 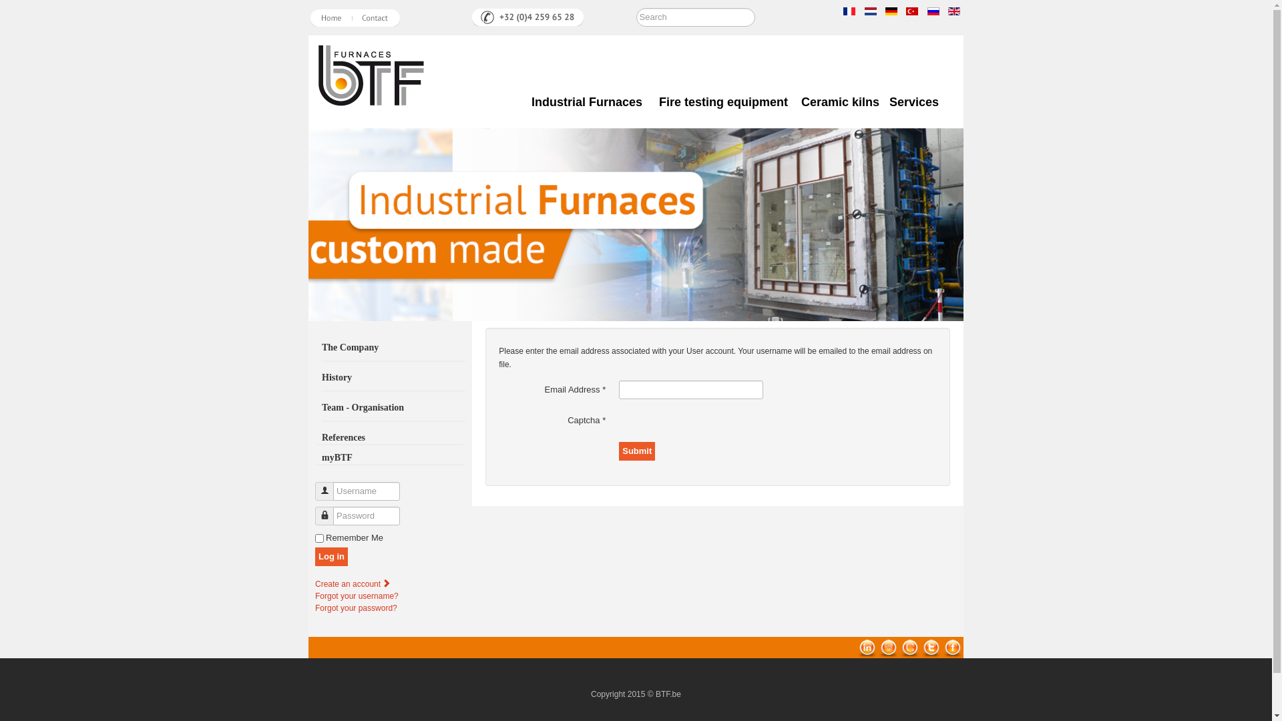 What do you see at coordinates (390, 454) in the screenshot?
I see `myBTF` at bounding box center [390, 454].